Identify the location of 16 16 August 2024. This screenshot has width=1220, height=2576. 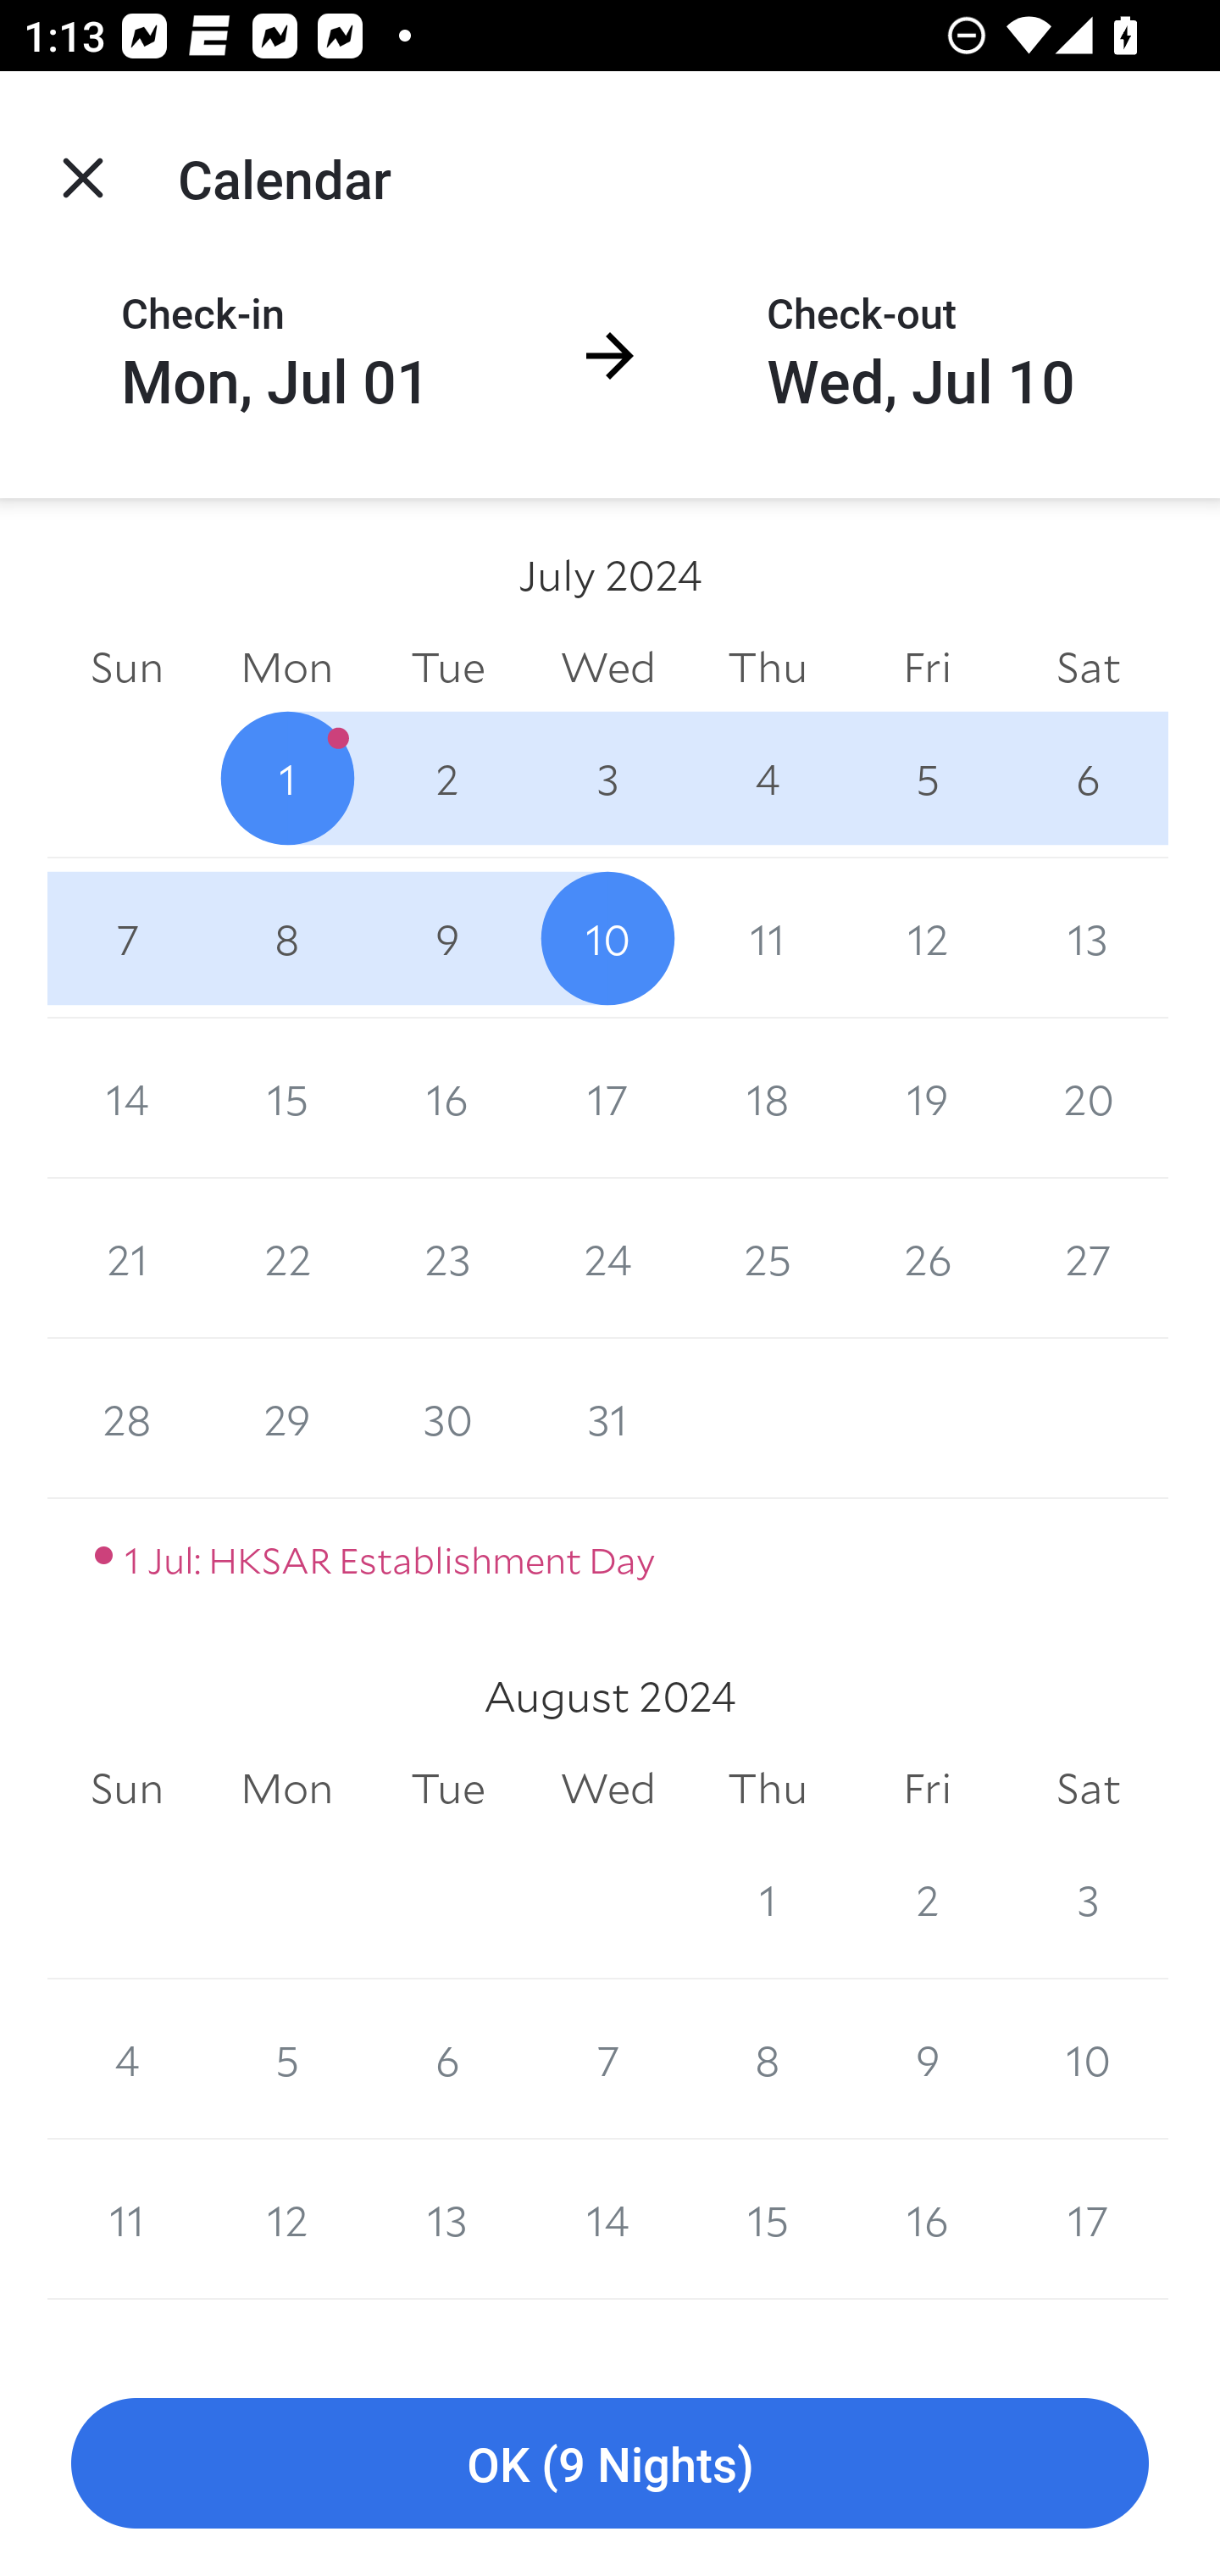
(927, 2220).